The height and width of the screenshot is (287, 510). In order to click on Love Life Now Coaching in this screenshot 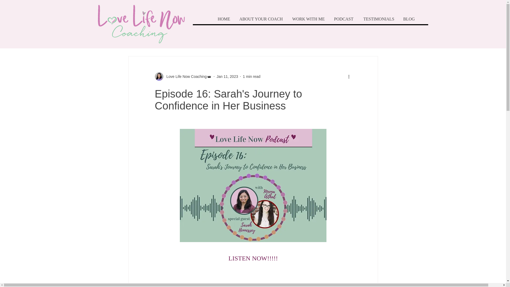, I will do `click(183, 77)`.